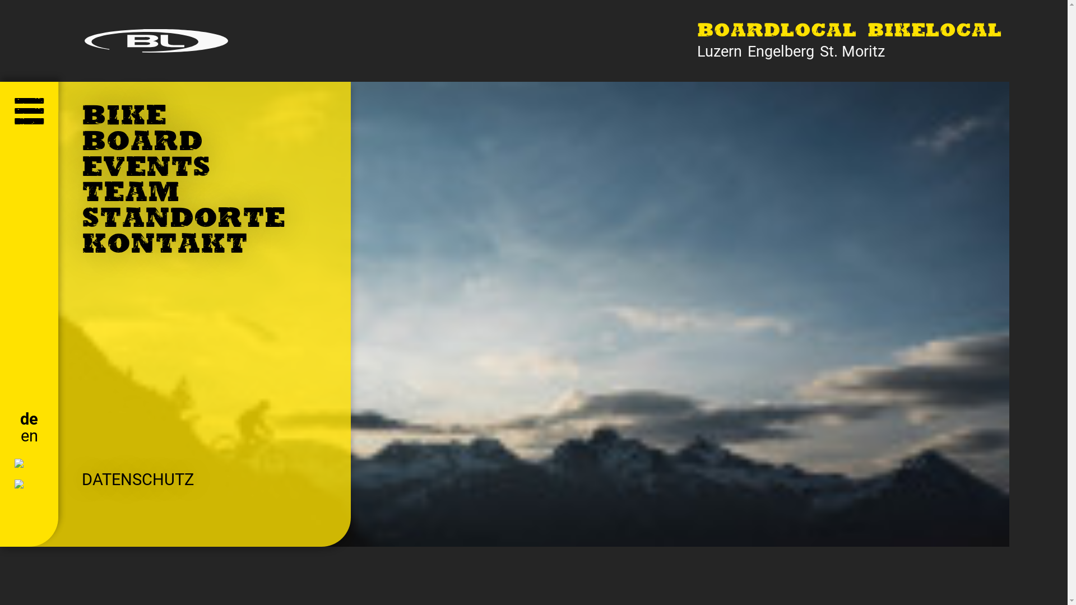 The width and height of the screenshot is (1076, 605). Describe the element at coordinates (165, 246) in the screenshot. I see `KONTAKT` at that location.